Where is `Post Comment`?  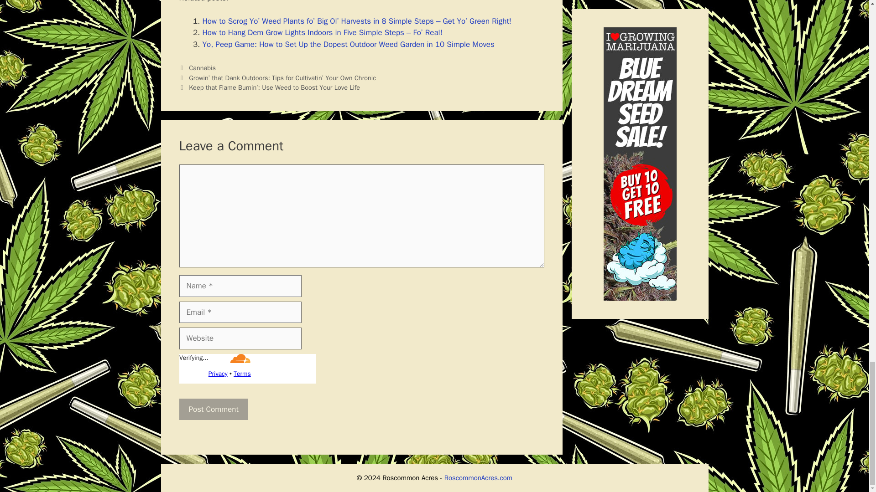 Post Comment is located at coordinates (213, 409).